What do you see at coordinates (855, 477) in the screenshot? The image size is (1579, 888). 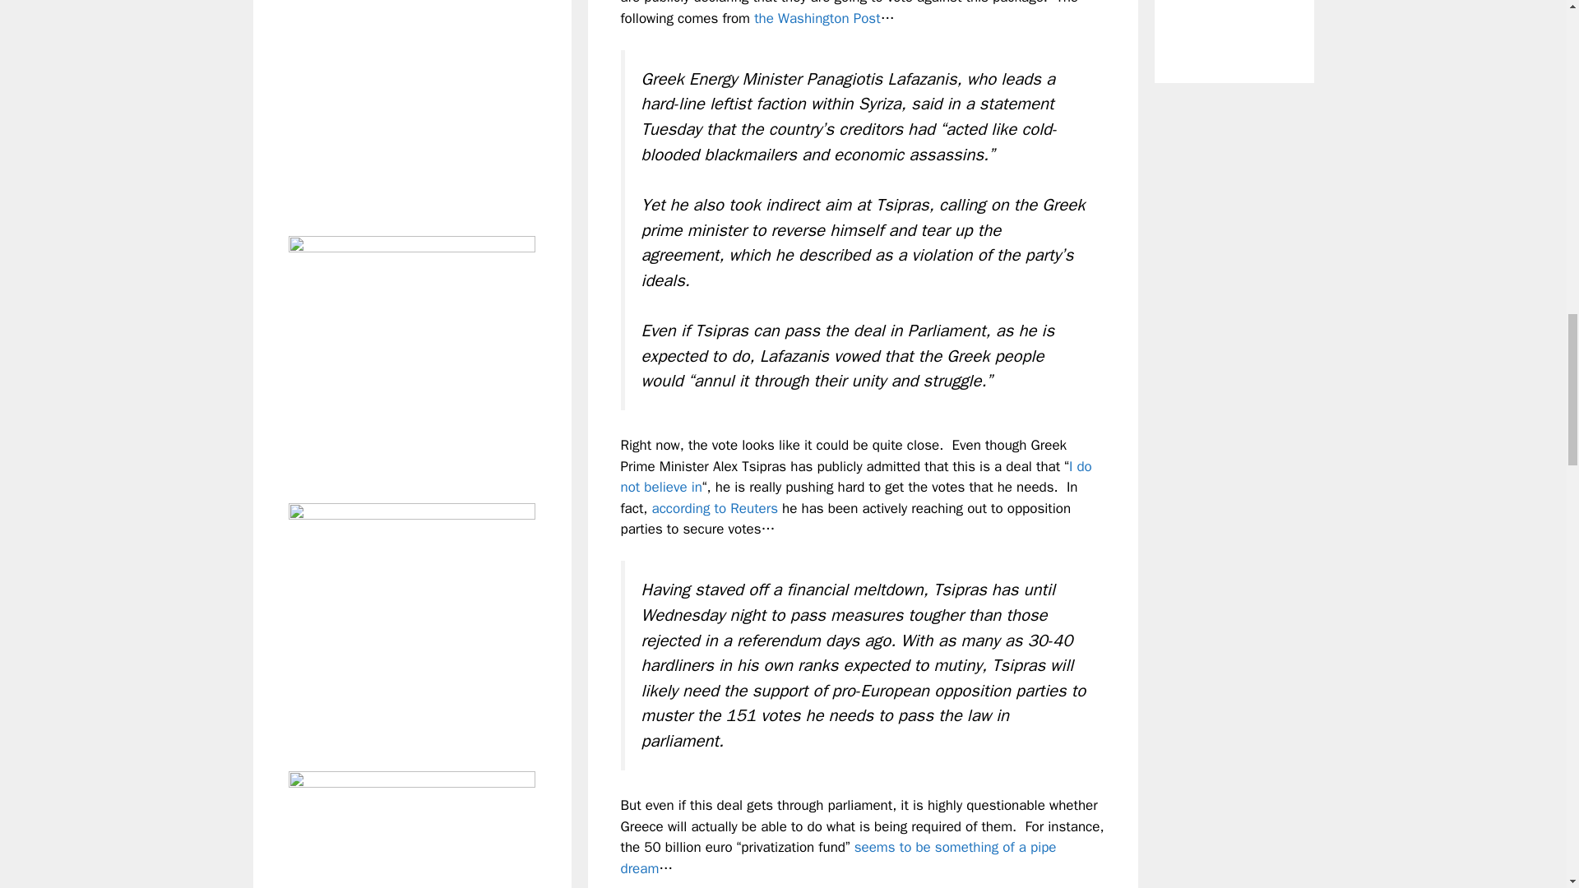 I see `I do not believe in` at bounding box center [855, 477].